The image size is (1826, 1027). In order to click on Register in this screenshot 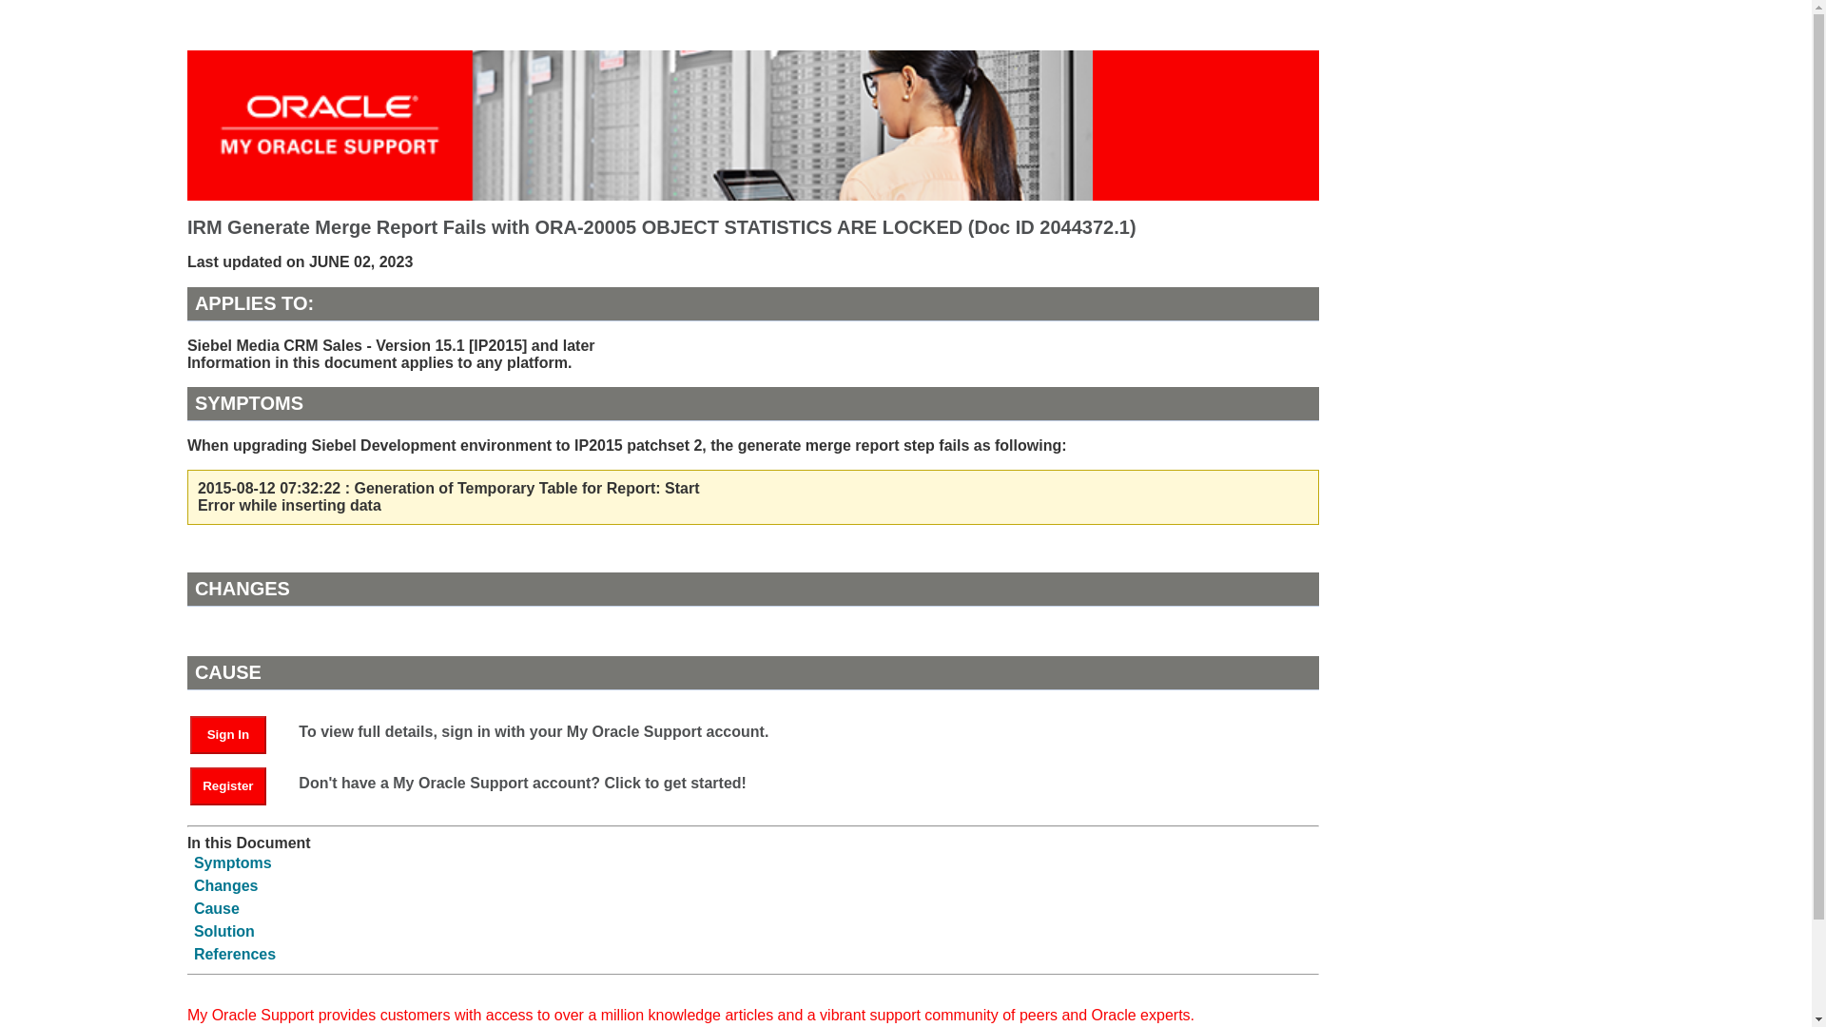, I will do `click(228, 785)`.